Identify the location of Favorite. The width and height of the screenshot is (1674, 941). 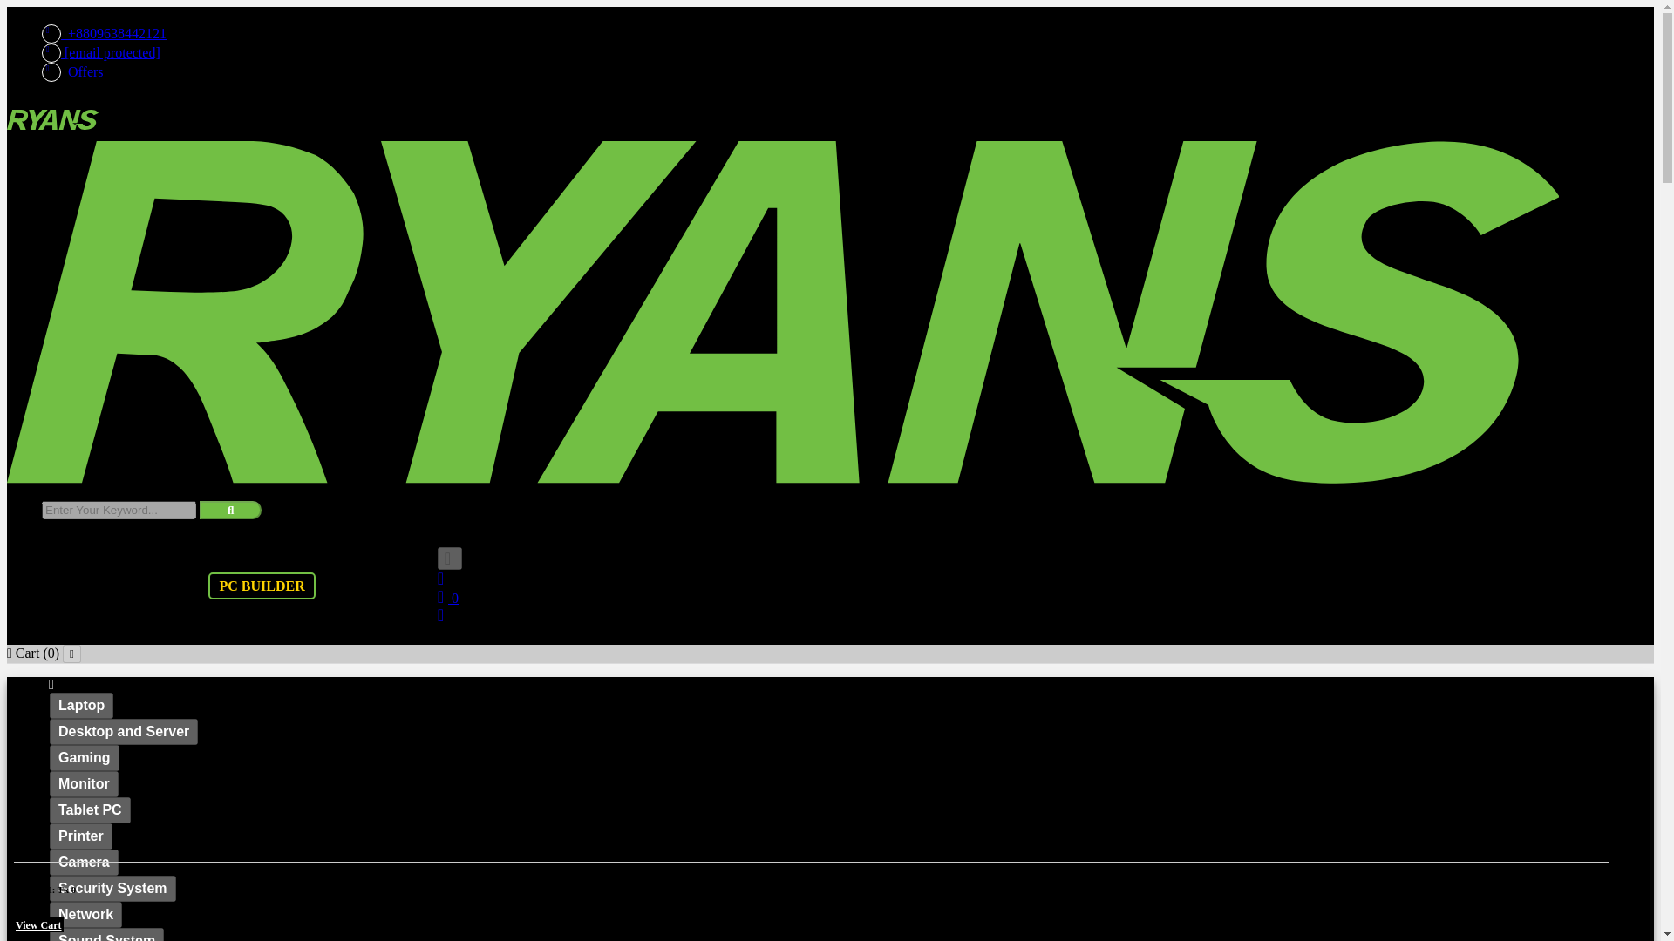
(454, 579).